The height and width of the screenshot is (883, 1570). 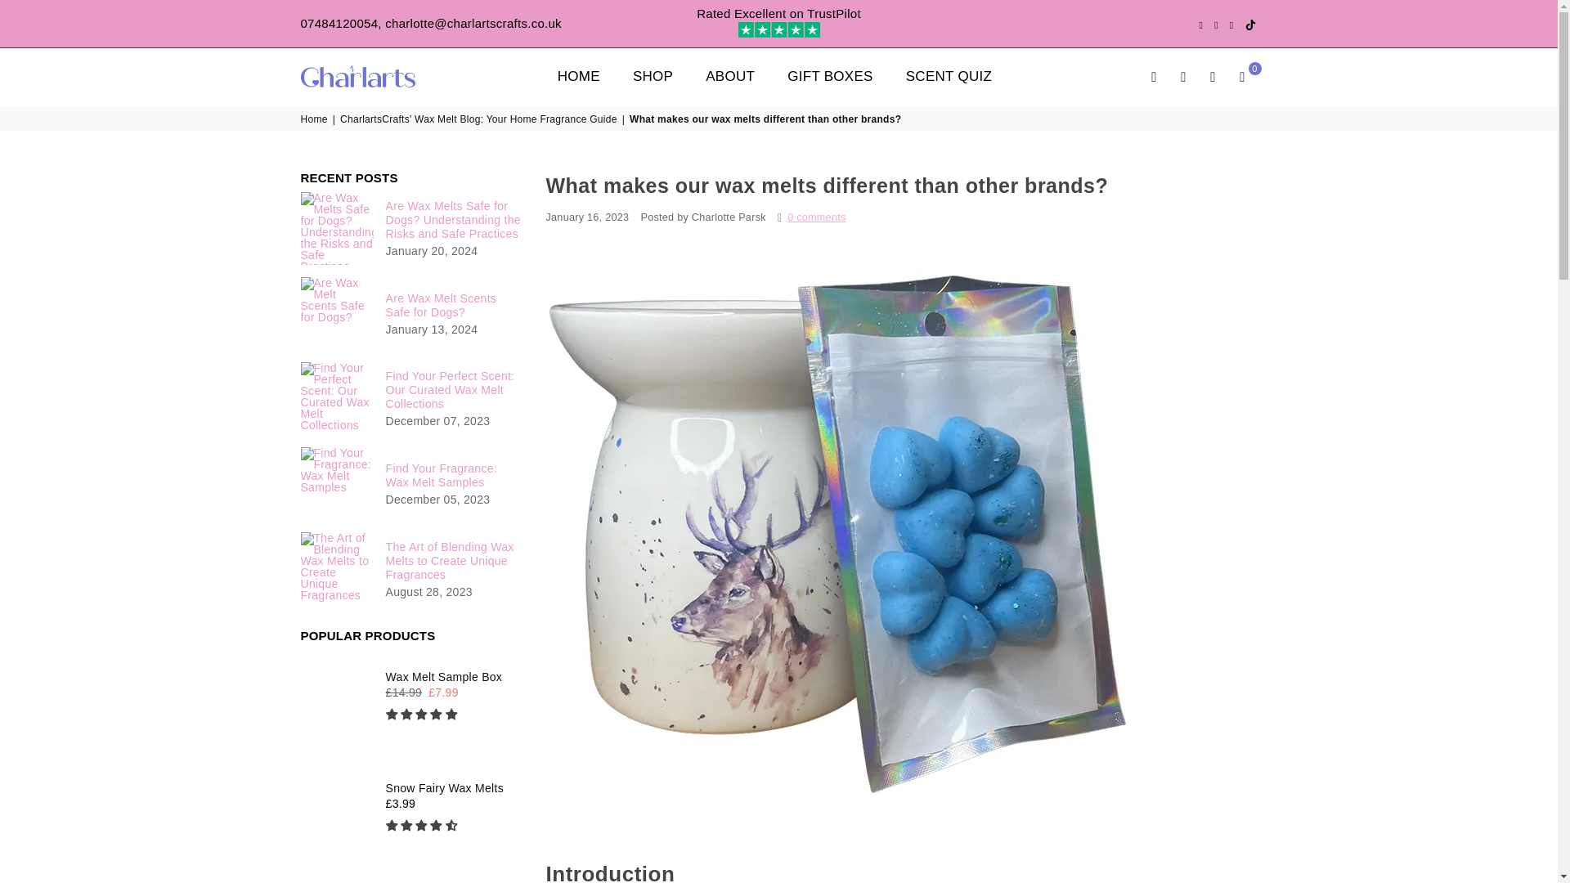 What do you see at coordinates (1231, 25) in the screenshot?
I see `Instagram` at bounding box center [1231, 25].